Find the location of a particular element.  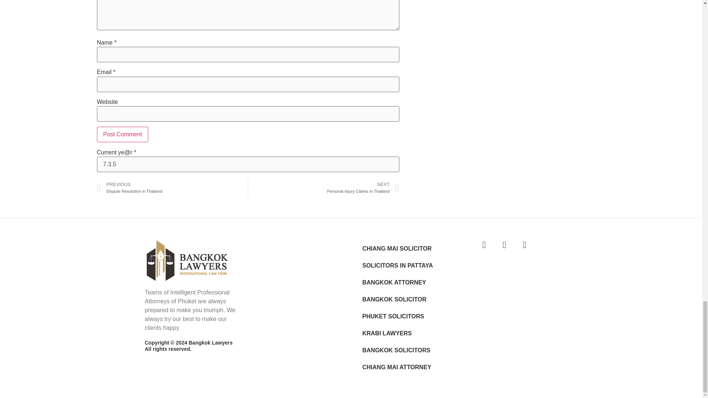

7.3.5 is located at coordinates (248, 164).